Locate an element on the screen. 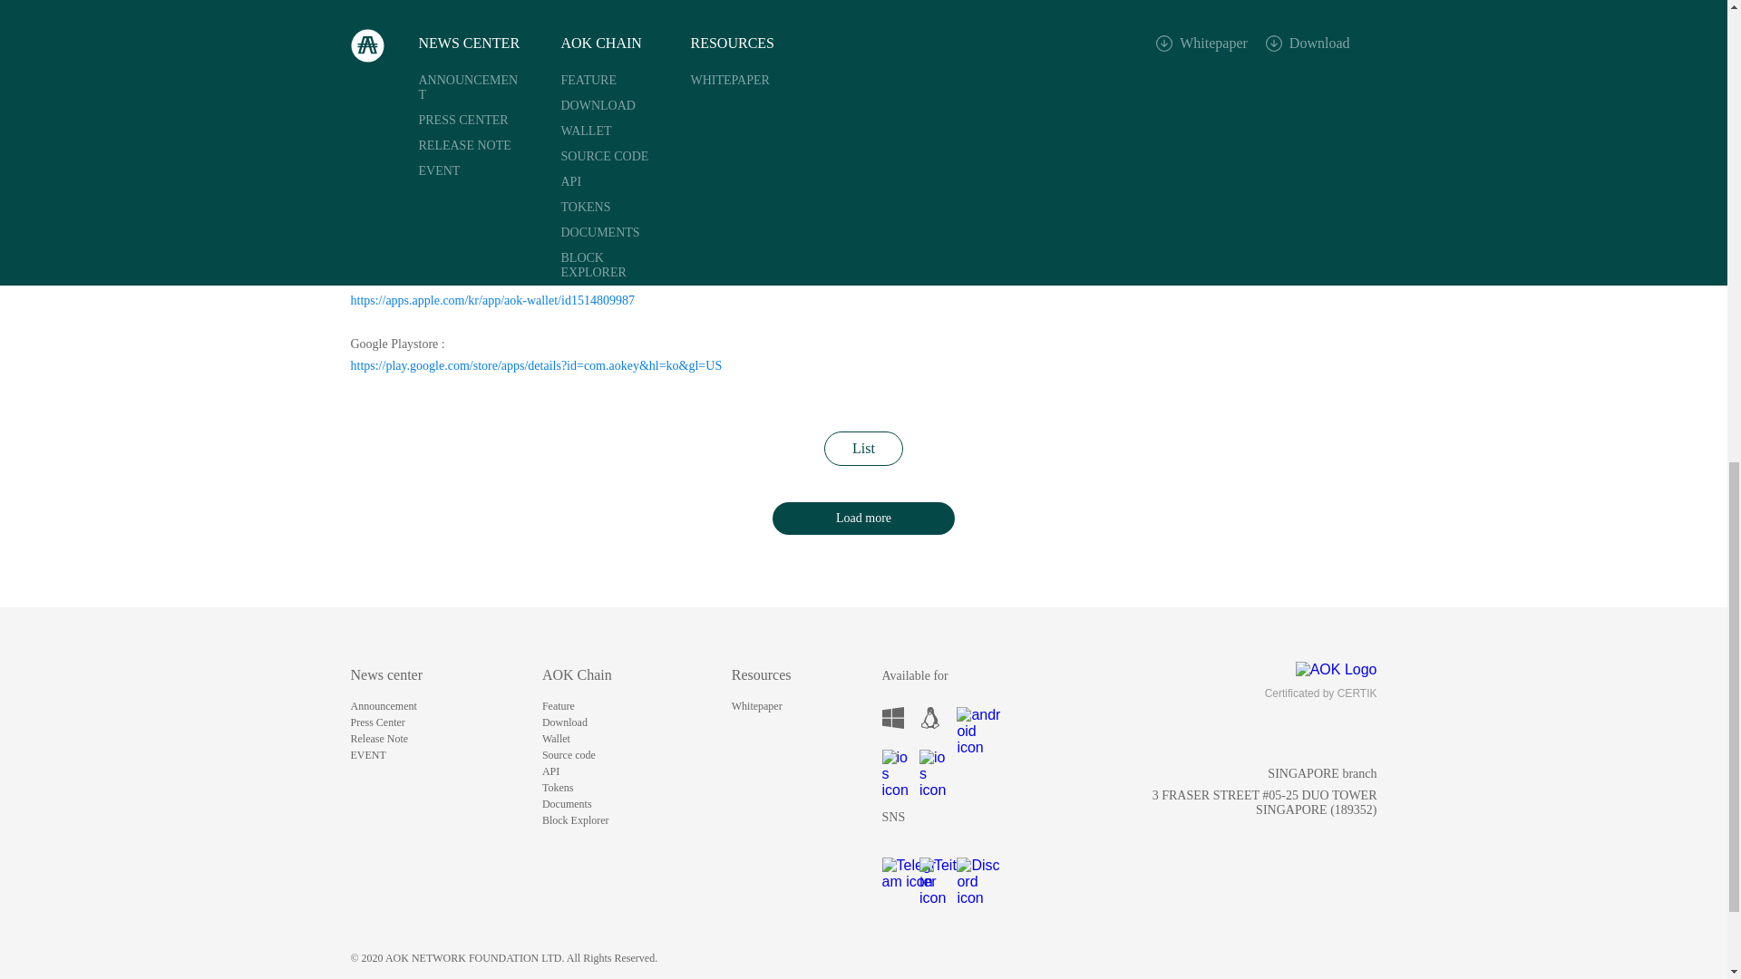 This screenshot has height=979, width=1741. new window is located at coordinates (892, 717).